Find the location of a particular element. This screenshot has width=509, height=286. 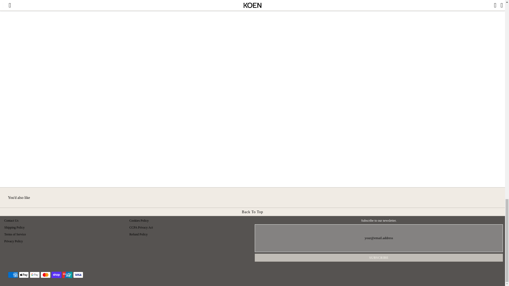

Contact Us is located at coordinates (11, 220).